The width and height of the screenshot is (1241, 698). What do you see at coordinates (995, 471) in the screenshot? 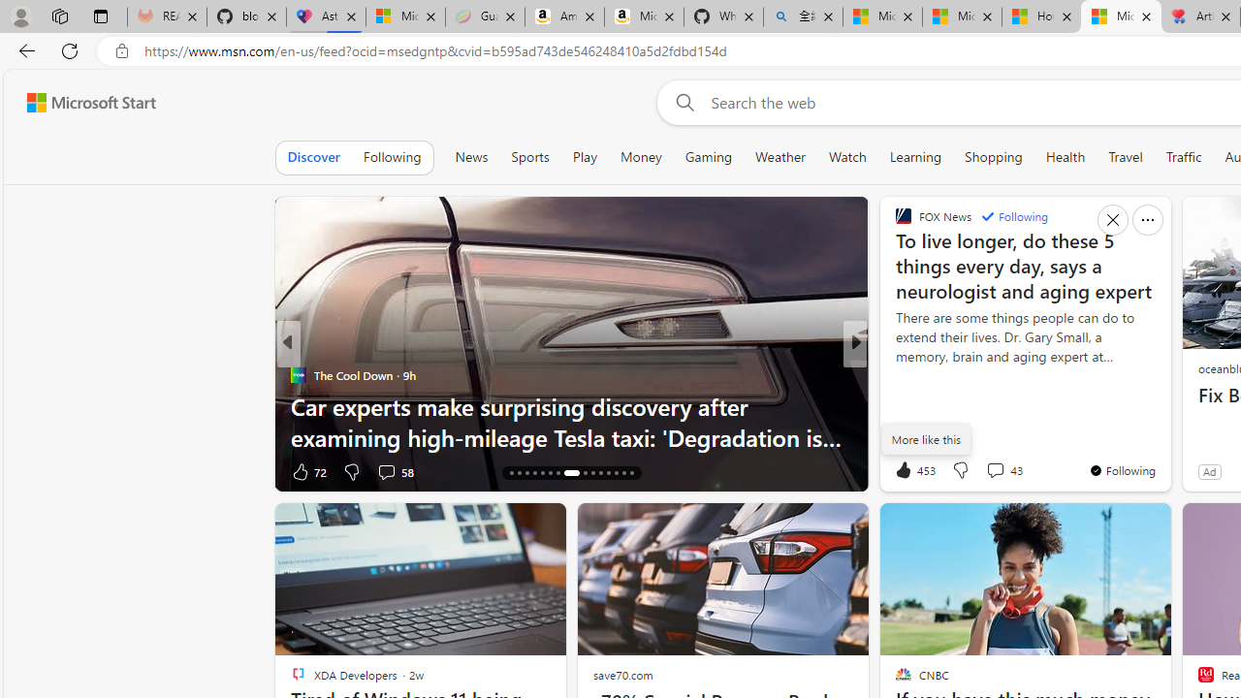
I see `View comments 7 Comment` at bounding box center [995, 471].